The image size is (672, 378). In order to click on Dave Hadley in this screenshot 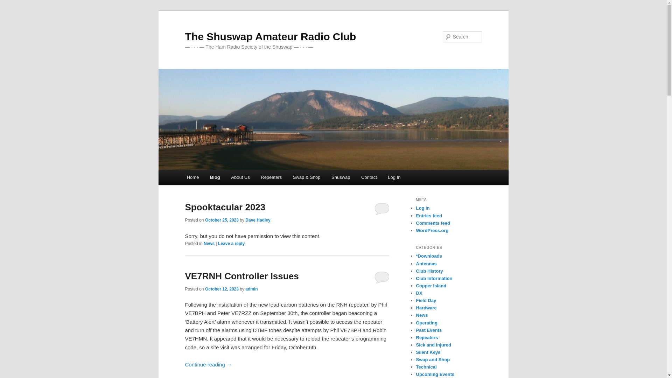, I will do `click(258, 220)`.